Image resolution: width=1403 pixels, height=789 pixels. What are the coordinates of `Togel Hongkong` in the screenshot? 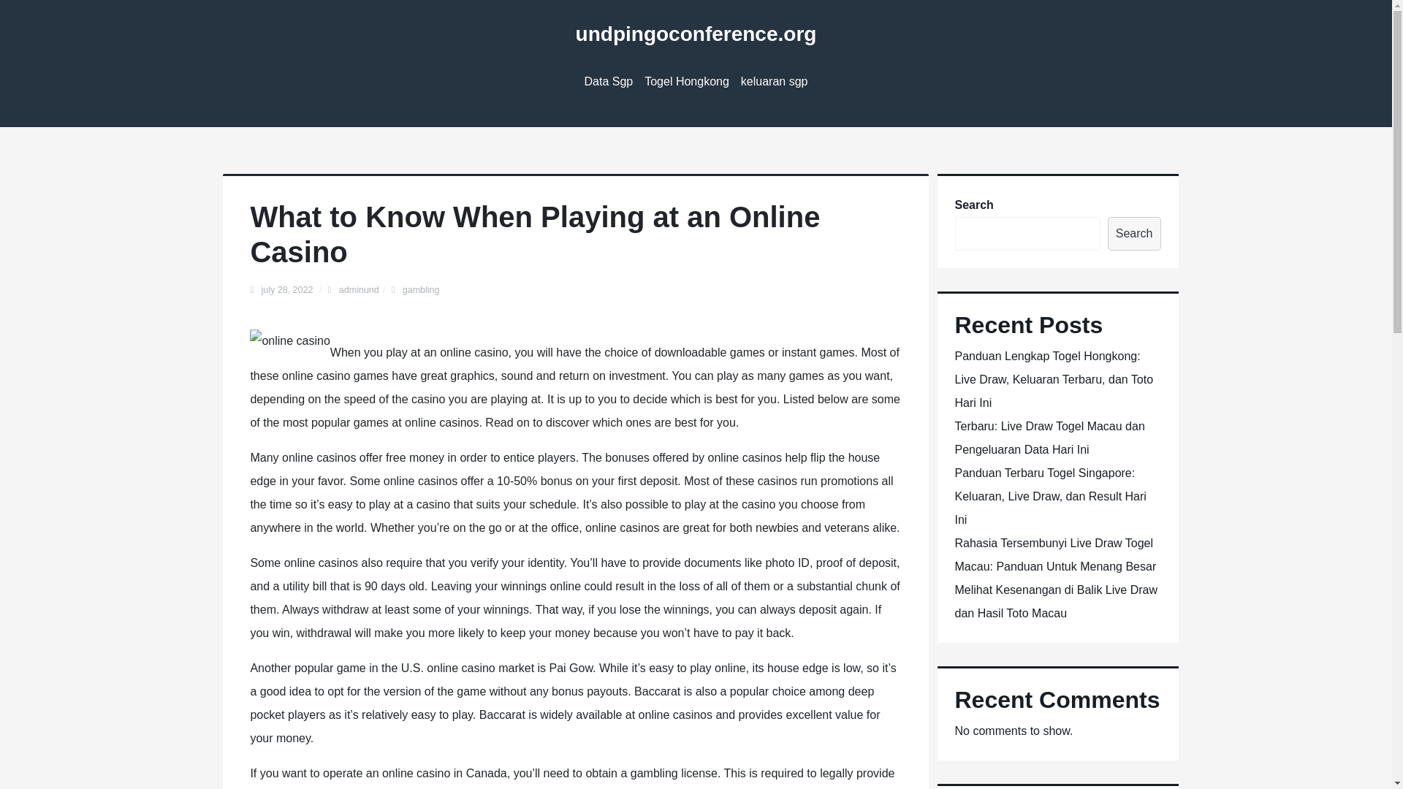 It's located at (687, 82).